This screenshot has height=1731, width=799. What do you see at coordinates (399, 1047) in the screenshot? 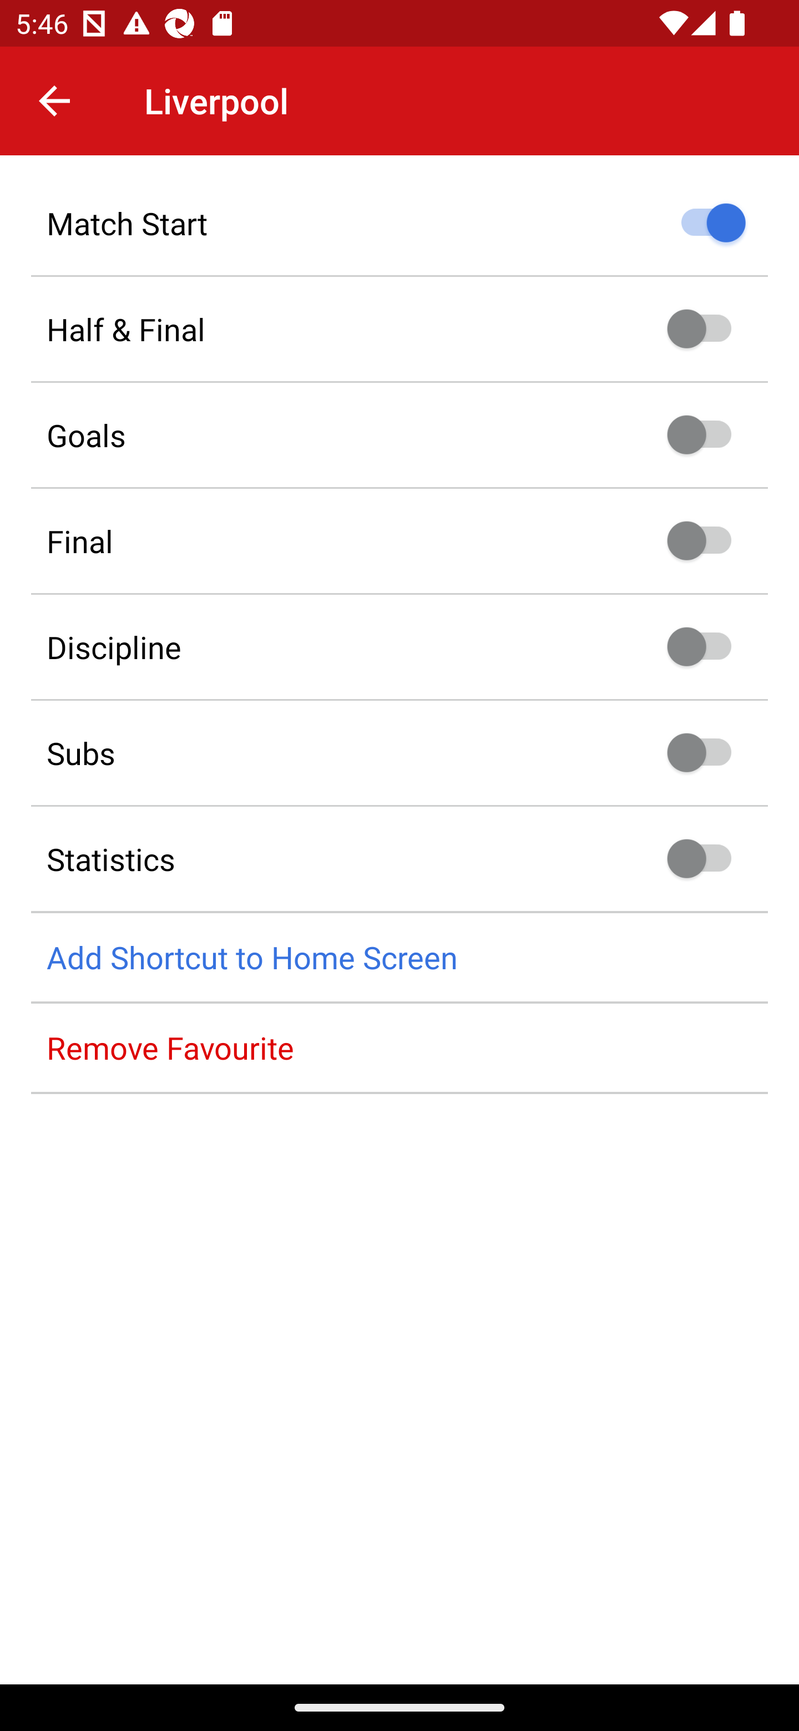
I see `Remove Favourite` at bounding box center [399, 1047].